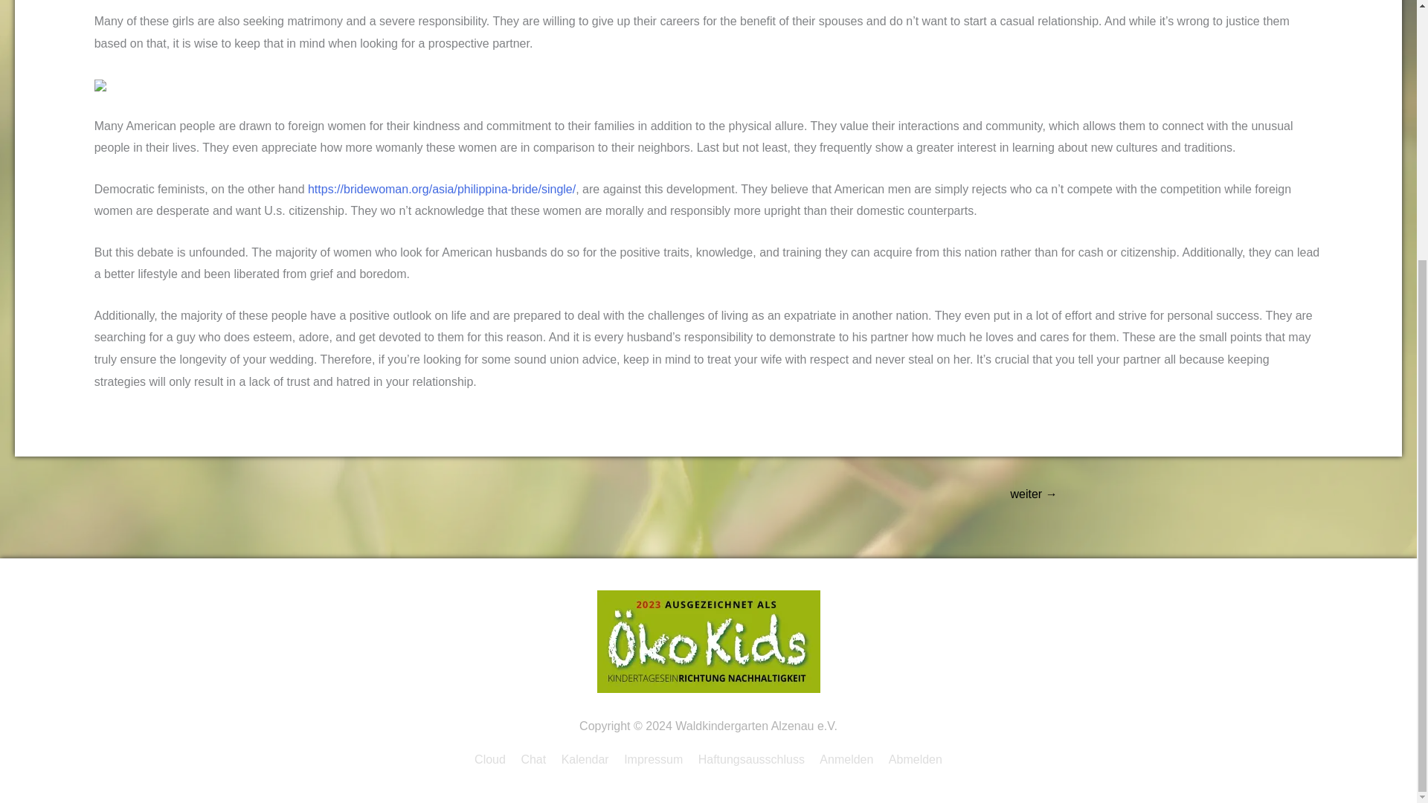 The width and height of the screenshot is (1428, 803). Describe the element at coordinates (533, 760) in the screenshot. I see `Chat` at that location.